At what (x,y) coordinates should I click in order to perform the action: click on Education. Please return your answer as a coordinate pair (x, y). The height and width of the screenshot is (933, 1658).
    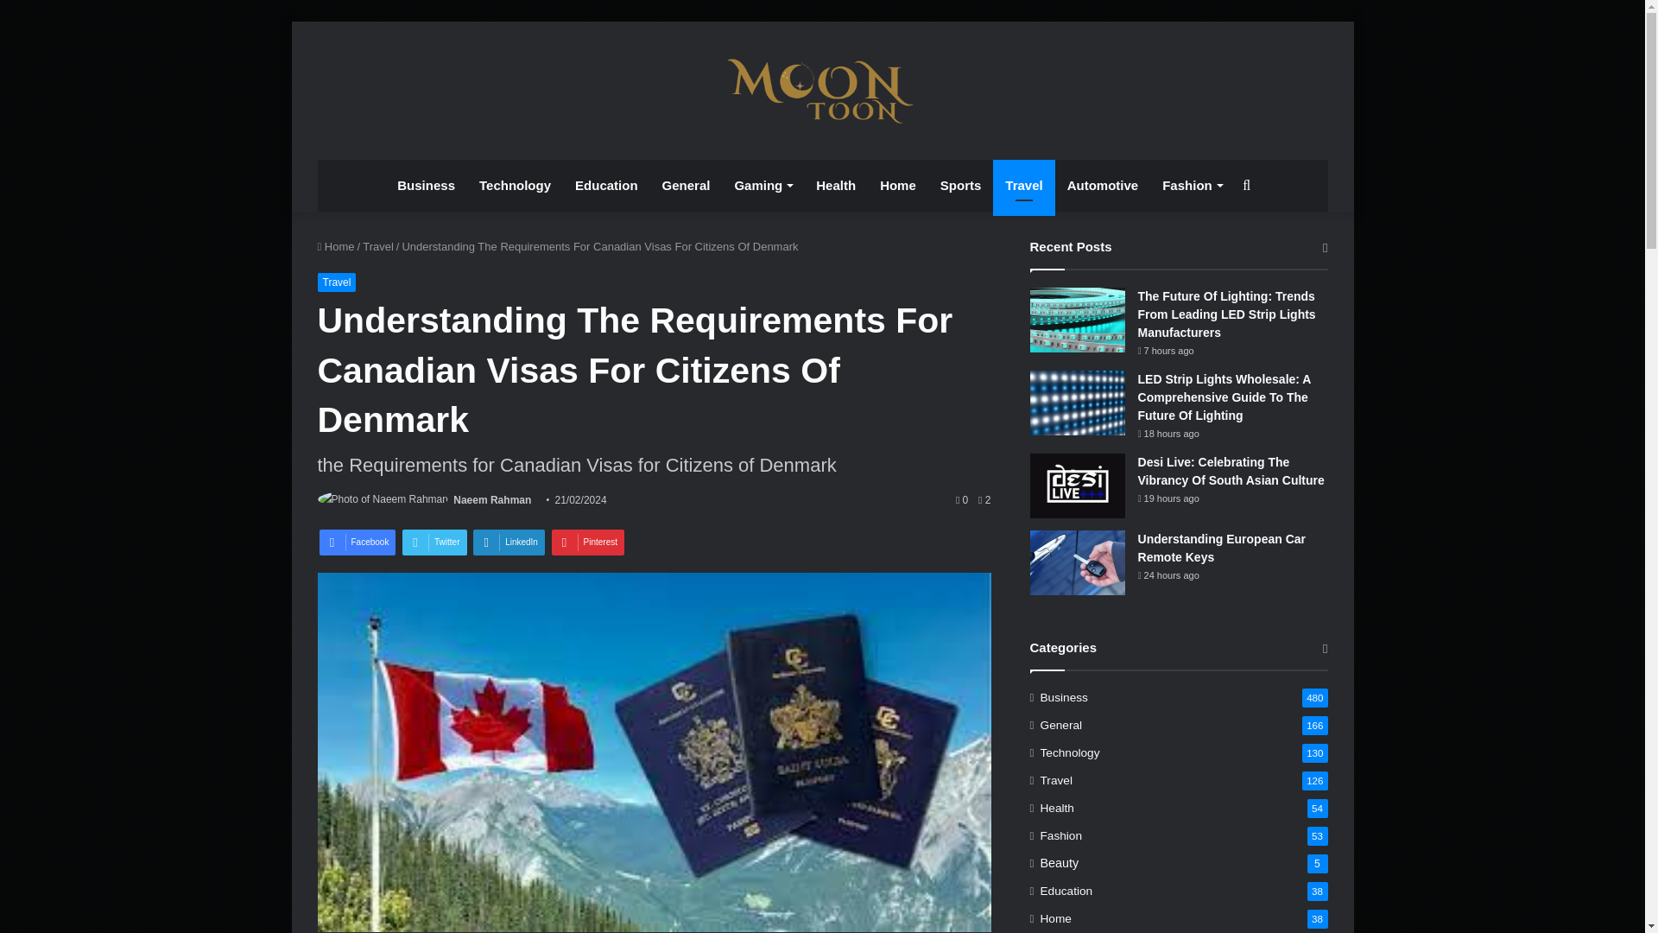
    Looking at the image, I should click on (606, 185).